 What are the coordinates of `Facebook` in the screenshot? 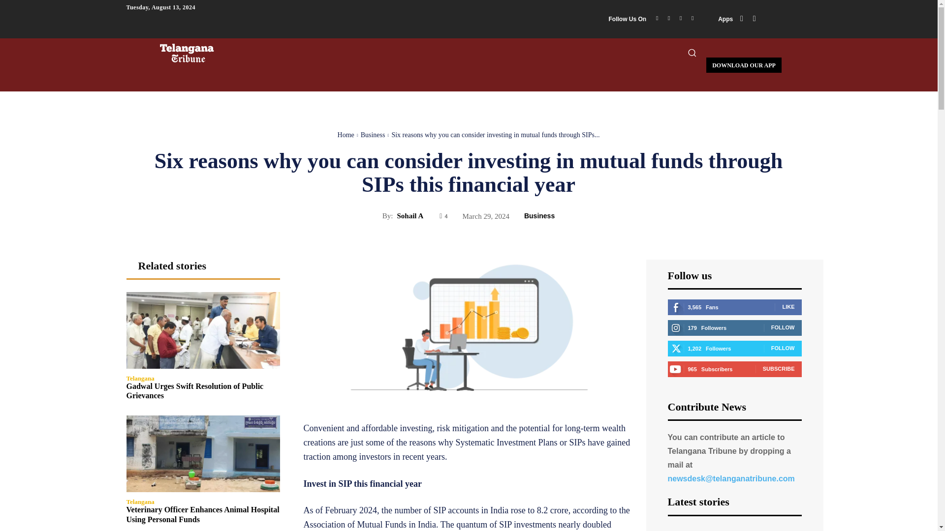 It's located at (657, 18).